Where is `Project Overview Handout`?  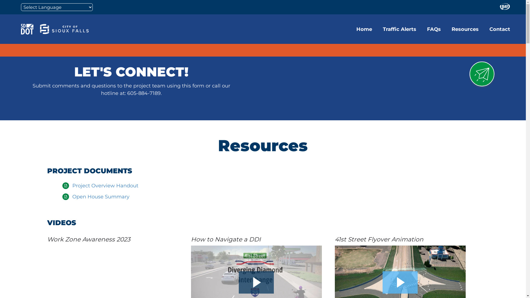
Project Overview Handout is located at coordinates (105, 186).